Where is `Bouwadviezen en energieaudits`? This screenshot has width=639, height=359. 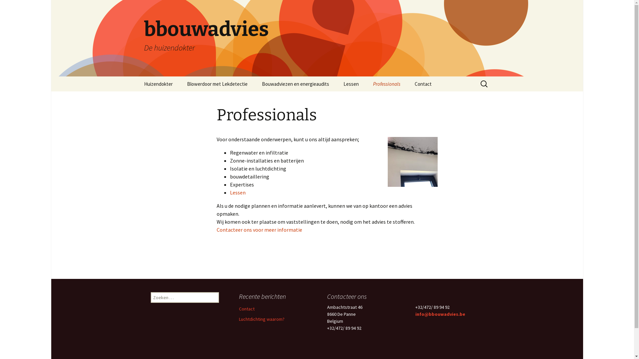 Bouwadviezen en energieaudits is located at coordinates (295, 84).